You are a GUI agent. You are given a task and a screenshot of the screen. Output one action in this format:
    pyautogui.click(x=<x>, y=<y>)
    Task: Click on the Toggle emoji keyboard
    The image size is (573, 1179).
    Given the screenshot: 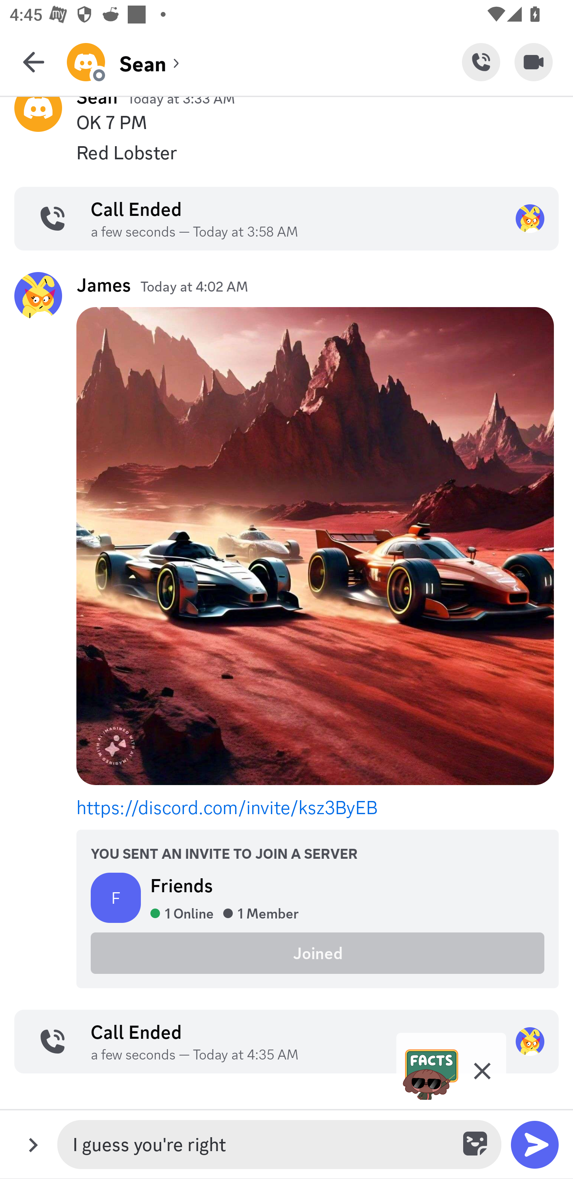 What is the action you would take?
    pyautogui.click(x=476, y=1145)
    